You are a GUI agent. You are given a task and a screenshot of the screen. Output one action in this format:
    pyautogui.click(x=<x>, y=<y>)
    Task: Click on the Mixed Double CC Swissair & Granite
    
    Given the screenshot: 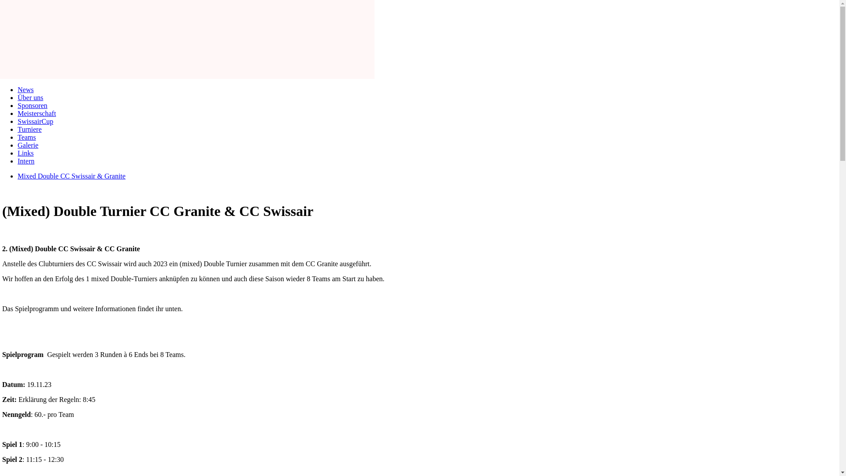 What is the action you would take?
    pyautogui.click(x=71, y=176)
    